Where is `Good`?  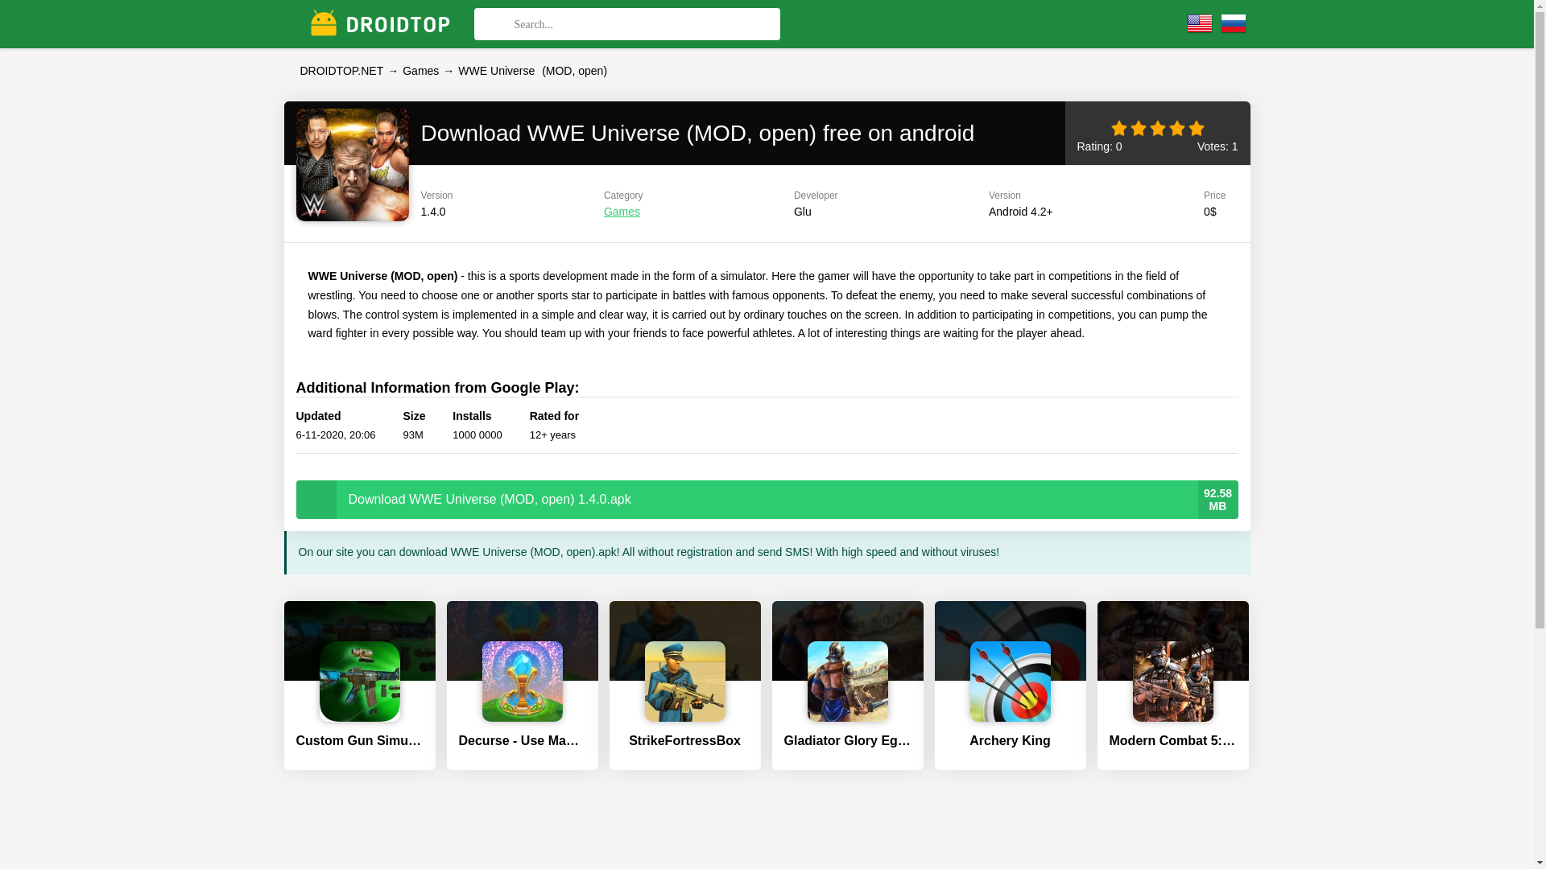
Good is located at coordinates (1179, 130).